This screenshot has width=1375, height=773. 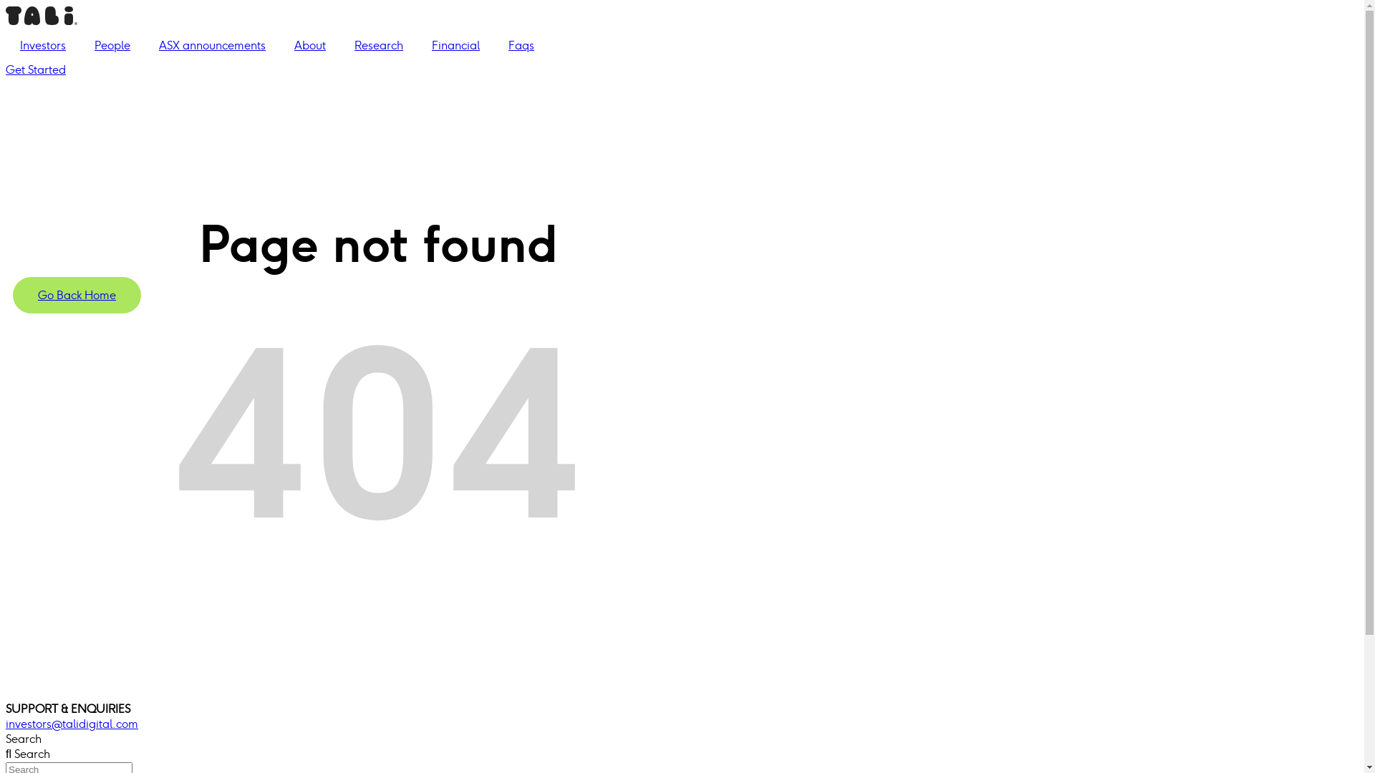 What do you see at coordinates (77, 295) in the screenshot?
I see `Go Back Home` at bounding box center [77, 295].